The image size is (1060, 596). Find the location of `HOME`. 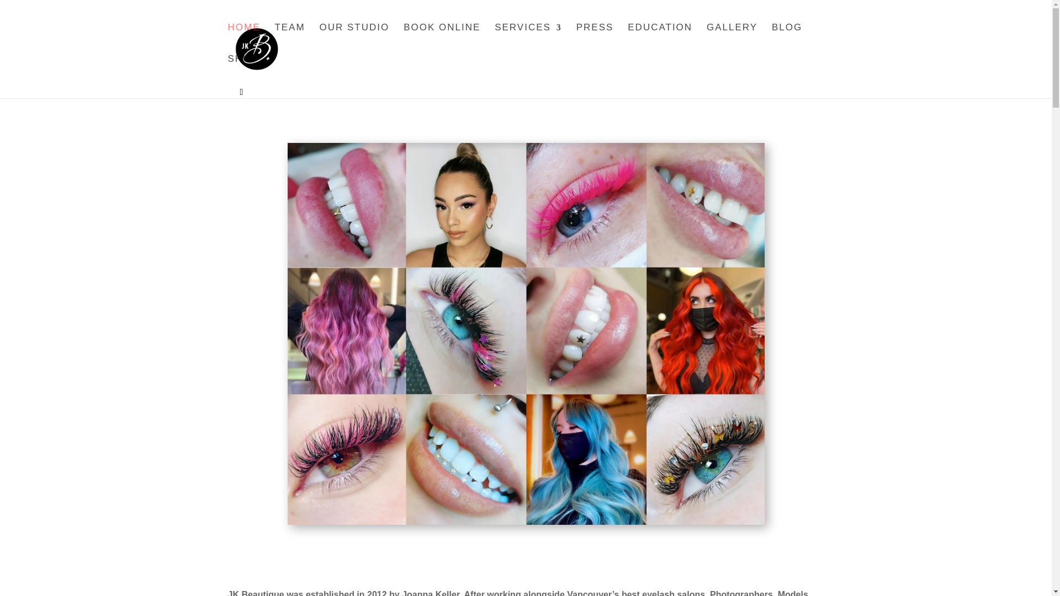

HOME is located at coordinates (243, 40).